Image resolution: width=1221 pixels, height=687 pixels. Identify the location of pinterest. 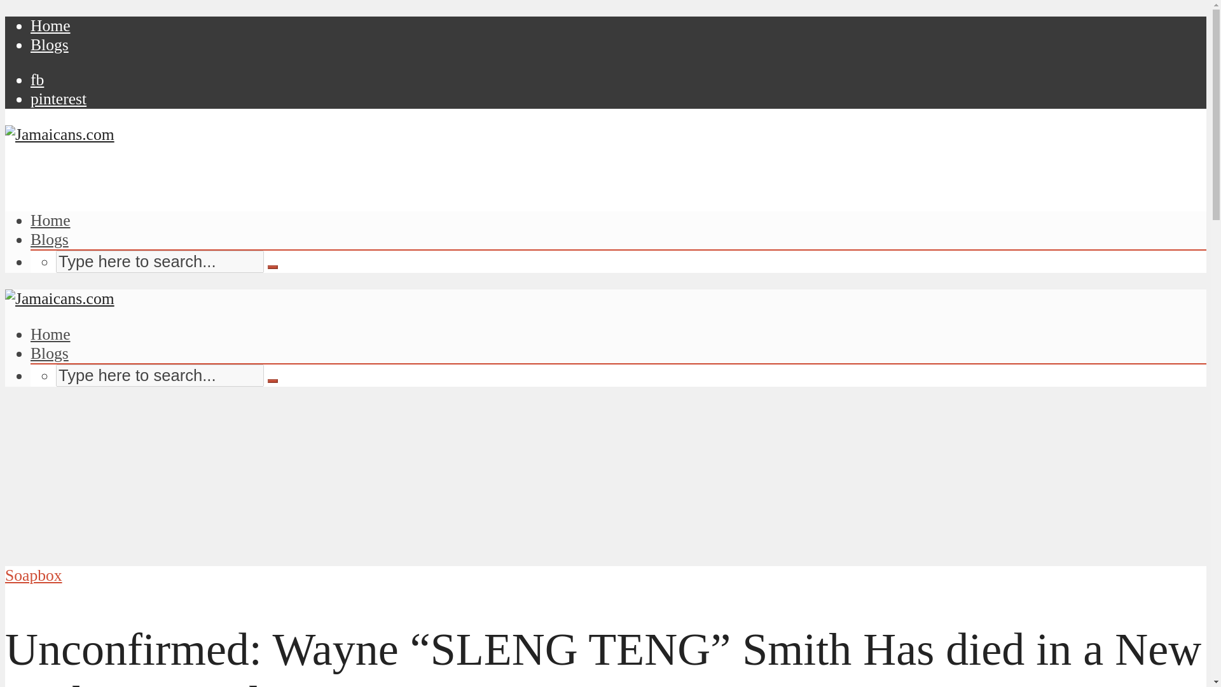
(59, 99).